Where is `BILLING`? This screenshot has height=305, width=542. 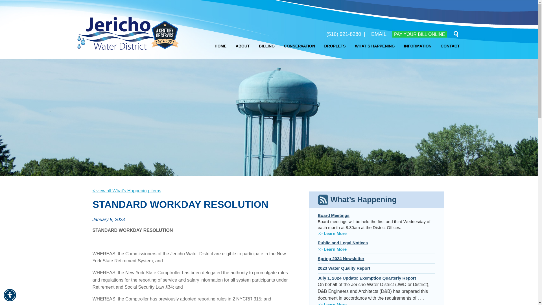
BILLING is located at coordinates (267, 46).